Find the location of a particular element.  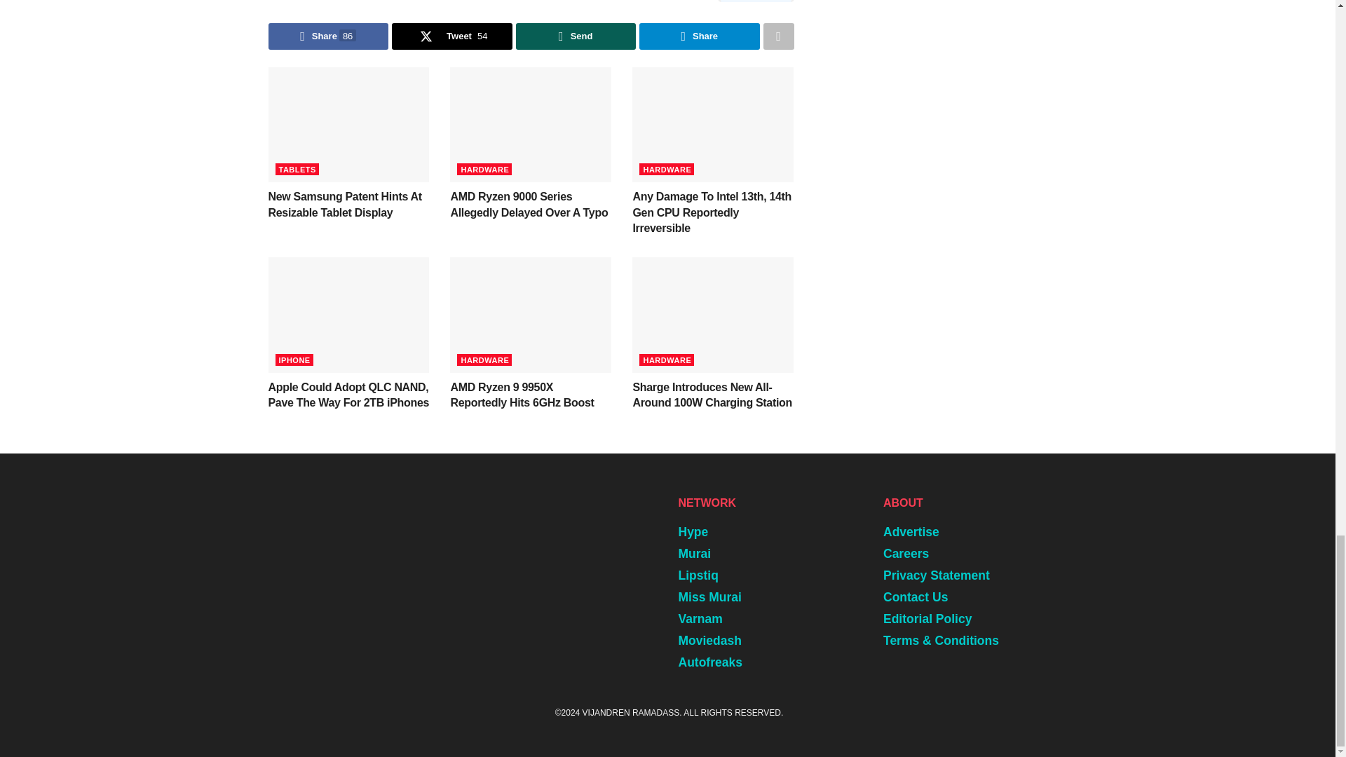

AMD Ryzen 9 9950X Reportedly Hits 6GHz Boost 7 is located at coordinates (530, 315).